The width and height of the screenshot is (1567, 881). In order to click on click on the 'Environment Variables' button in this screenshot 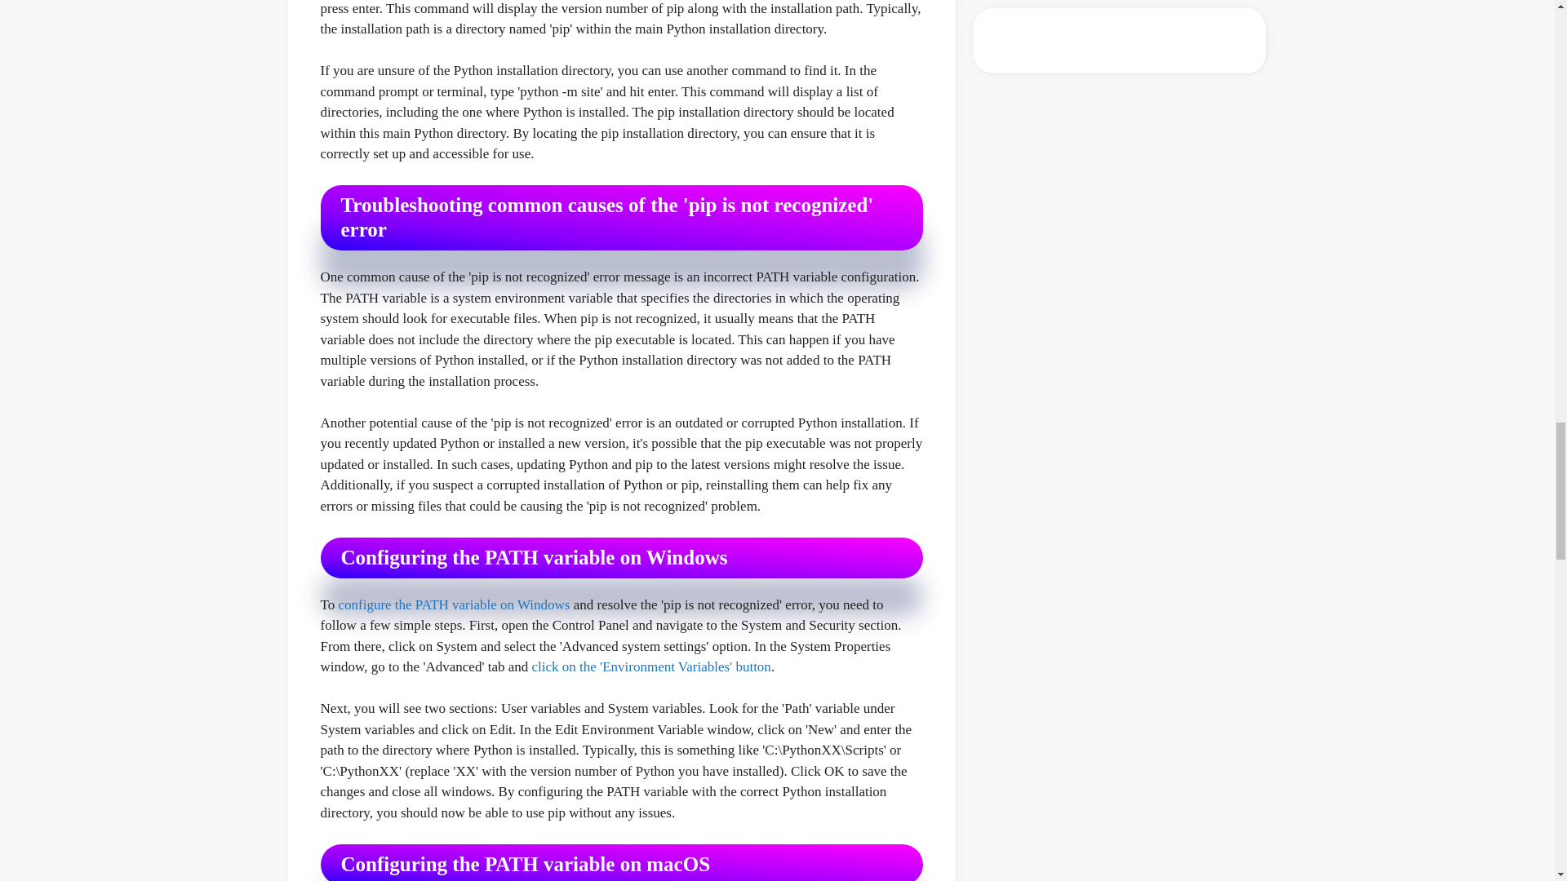, I will do `click(651, 666)`.